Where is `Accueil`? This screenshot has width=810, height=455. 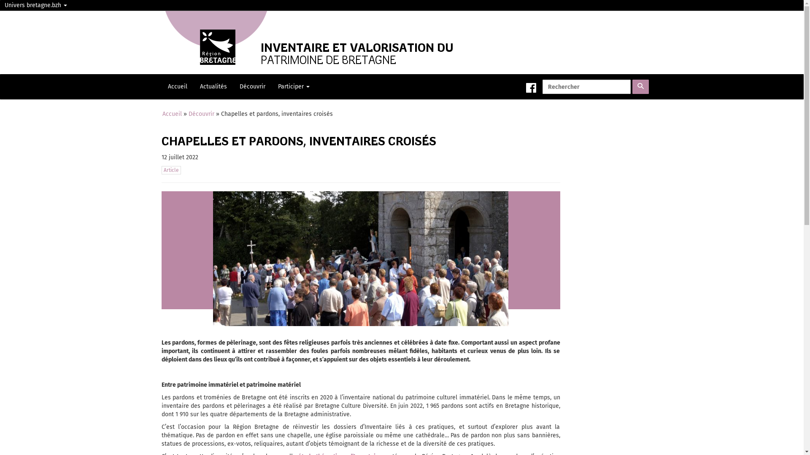
Accueil is located at coordinates (177, 87).